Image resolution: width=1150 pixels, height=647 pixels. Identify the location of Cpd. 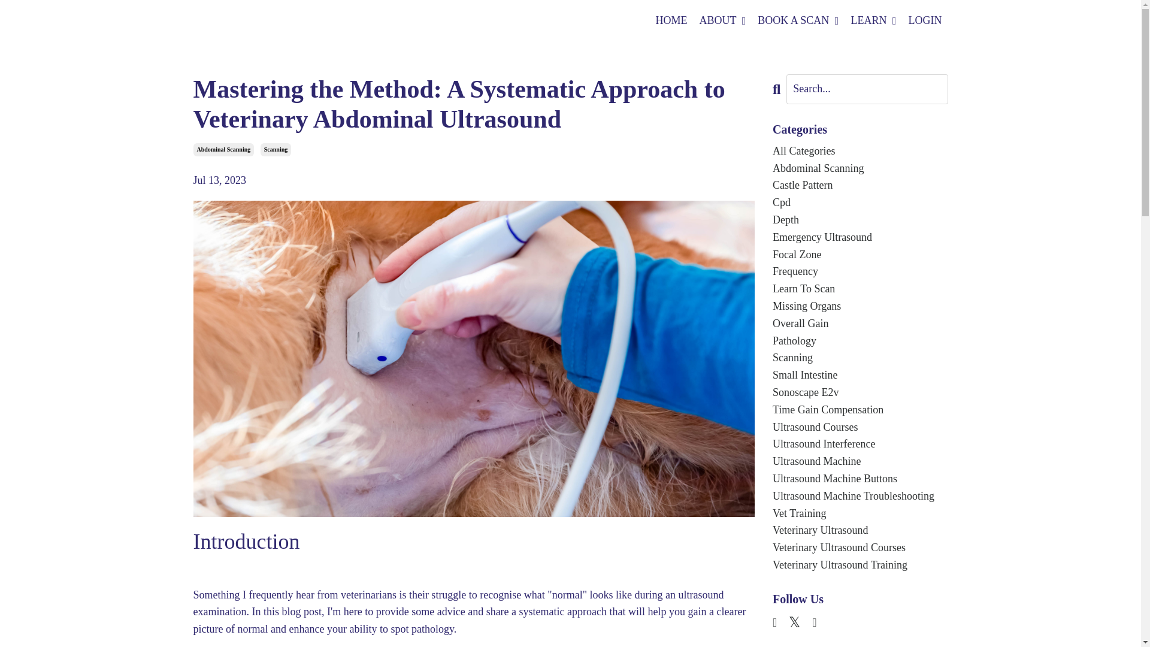
(860, 202).